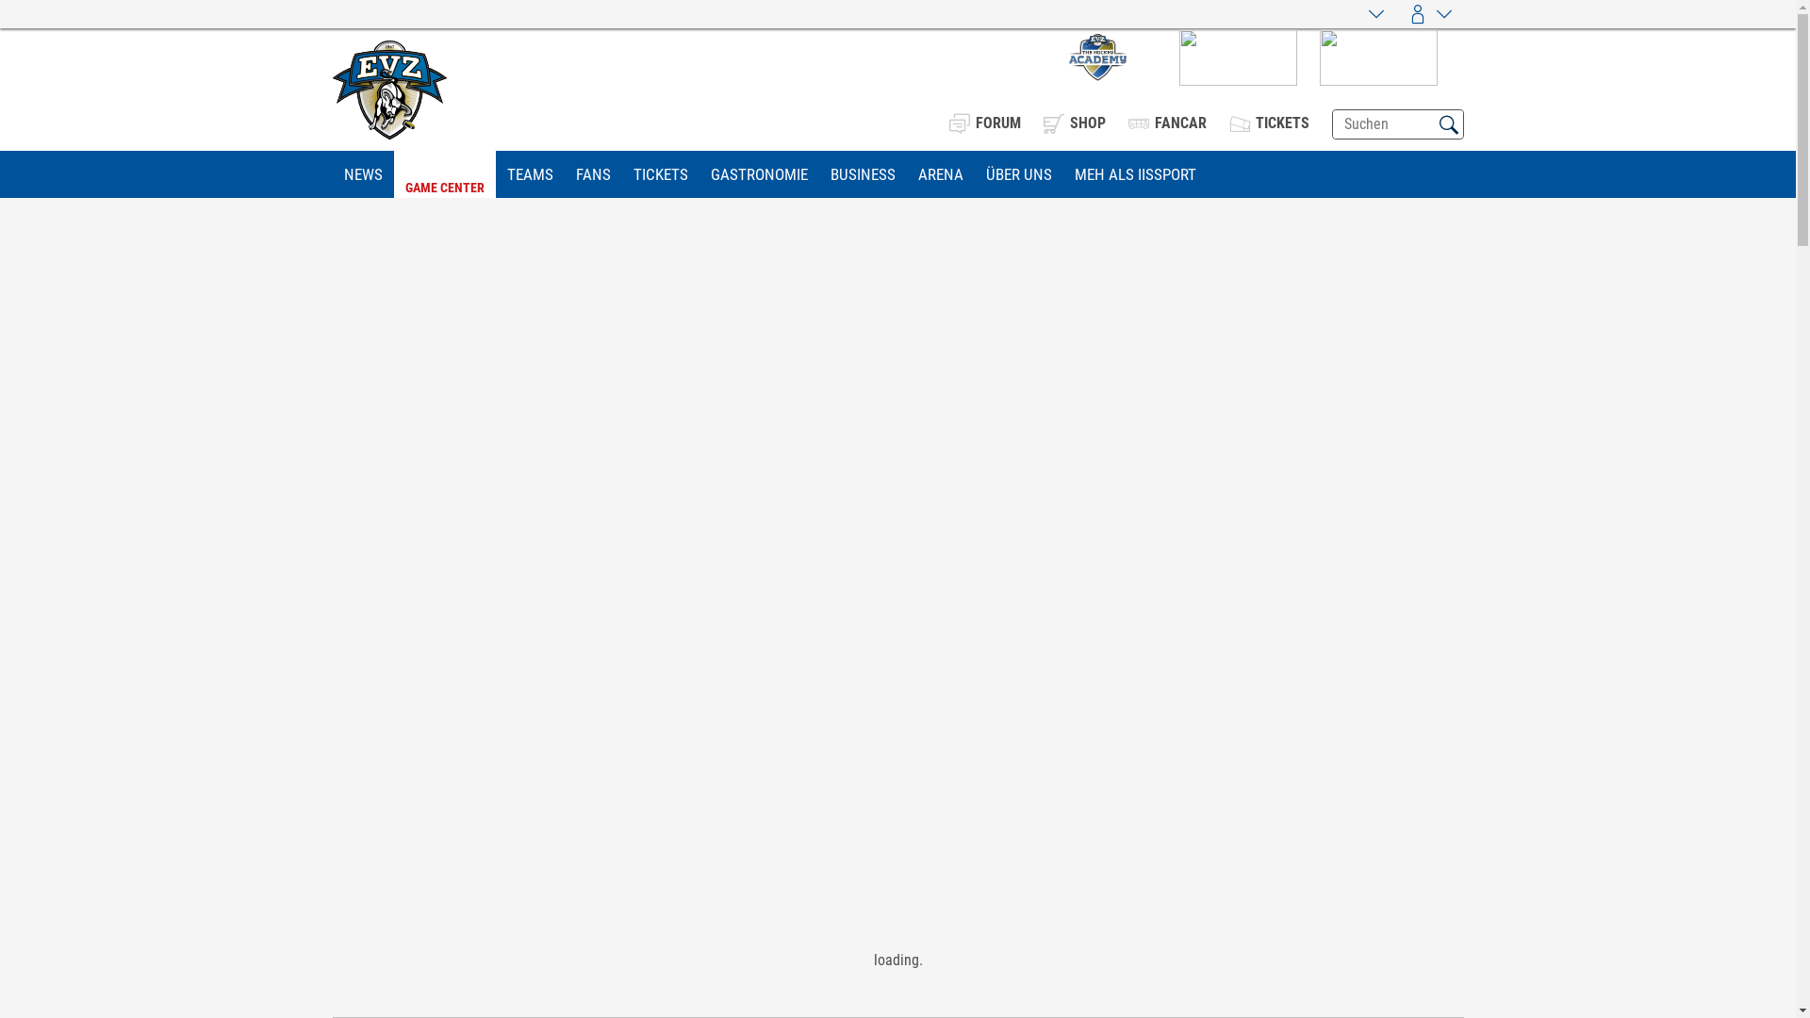 Image resolution: width=1810 pixels, height=1018 pixels. I want to click on TICKETS, so click(661, 174).